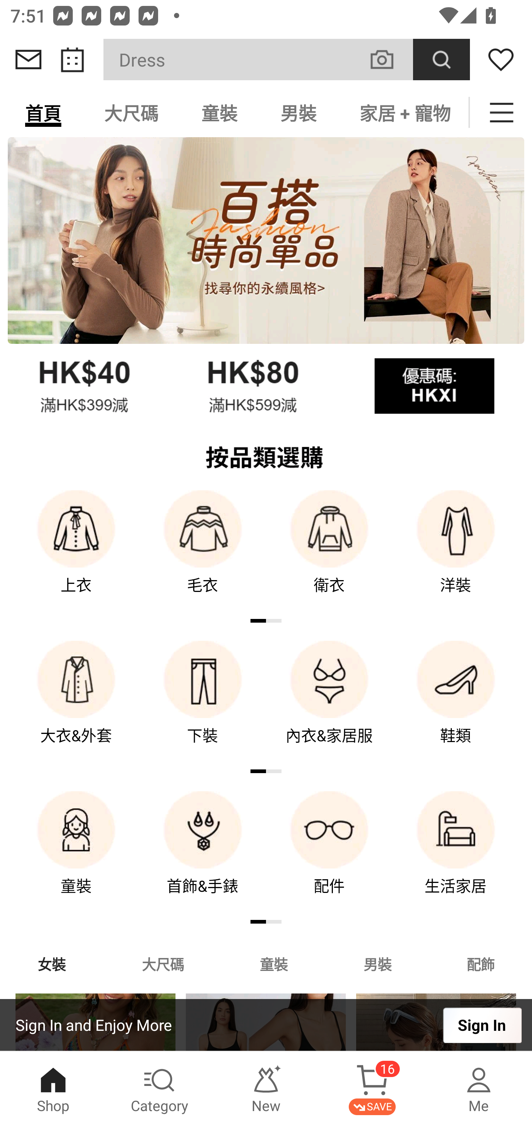 The image size is (532, 1124). What do you see at coordinates (456, 853) in the screenshot?
I see `生活家居` at bounding box center [456, 853].